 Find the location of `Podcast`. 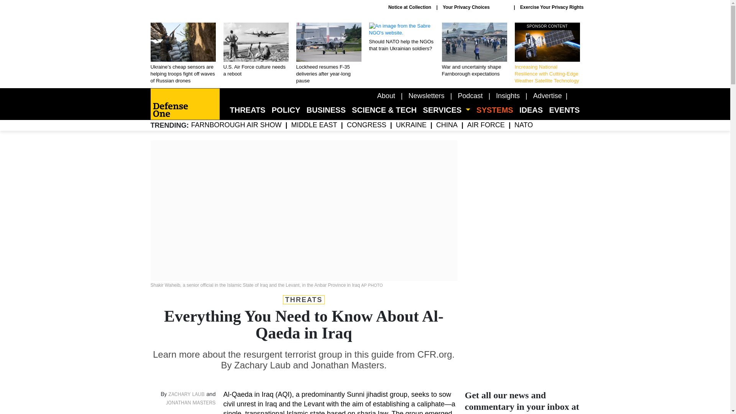

Podcast is located at coordinates (470, 96).